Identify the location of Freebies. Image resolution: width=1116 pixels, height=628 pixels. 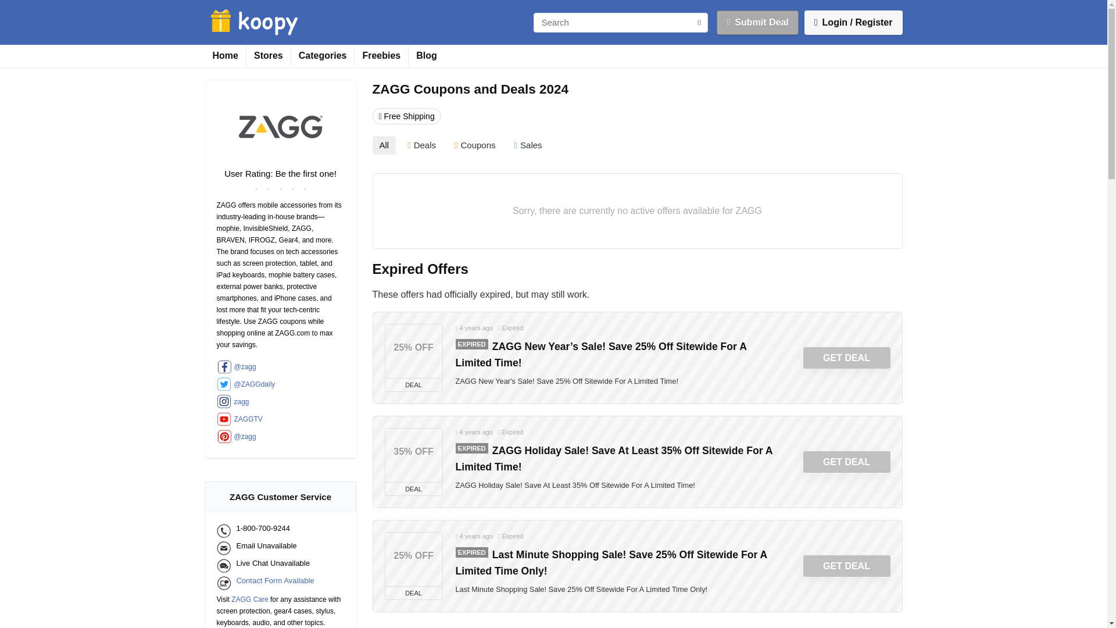
(381, 56).